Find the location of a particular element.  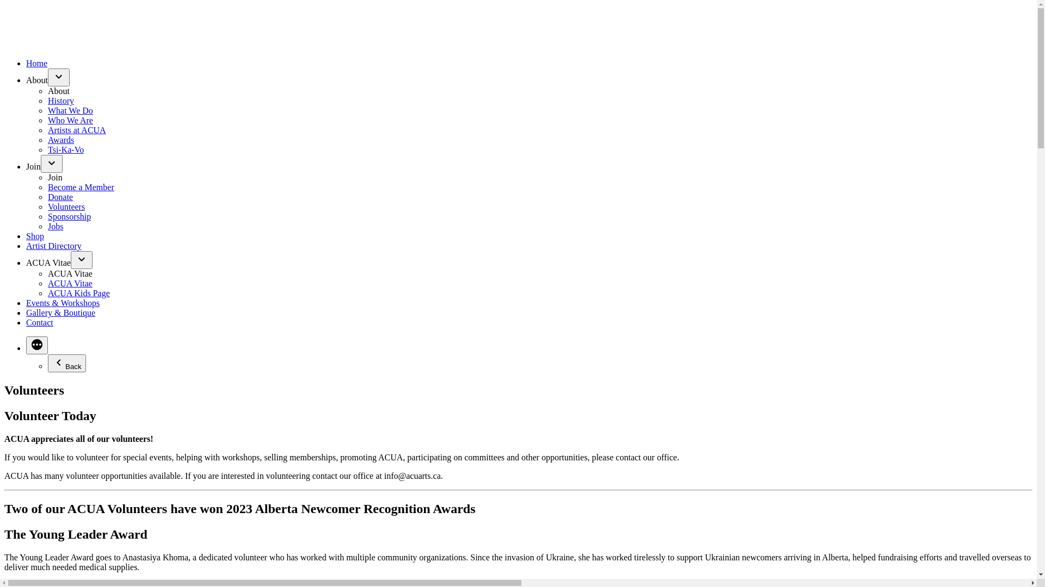

Shop is located at coordinates (35, 236).